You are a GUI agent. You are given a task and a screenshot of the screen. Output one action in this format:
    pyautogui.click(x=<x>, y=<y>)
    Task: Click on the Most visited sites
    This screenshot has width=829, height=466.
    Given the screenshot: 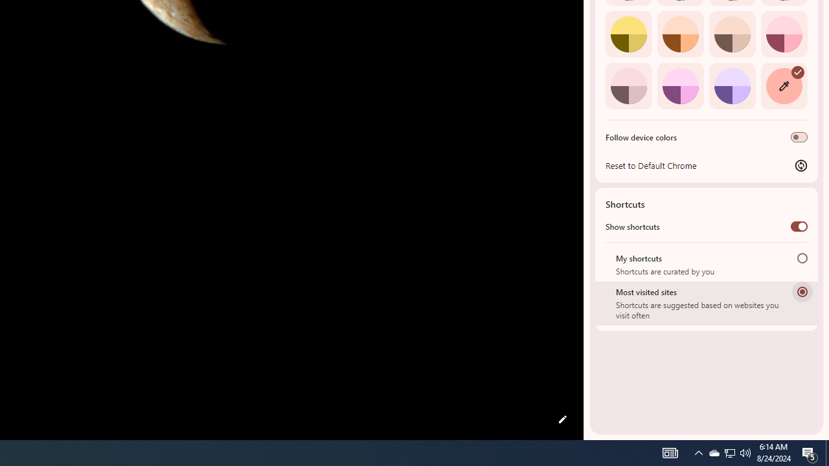 What is the action you would take?
    pyautogui.click(x=802, y=291)
    